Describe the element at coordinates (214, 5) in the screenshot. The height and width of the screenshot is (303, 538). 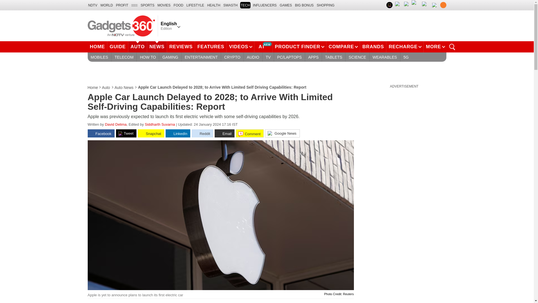
I see `HEALTH` at that location.